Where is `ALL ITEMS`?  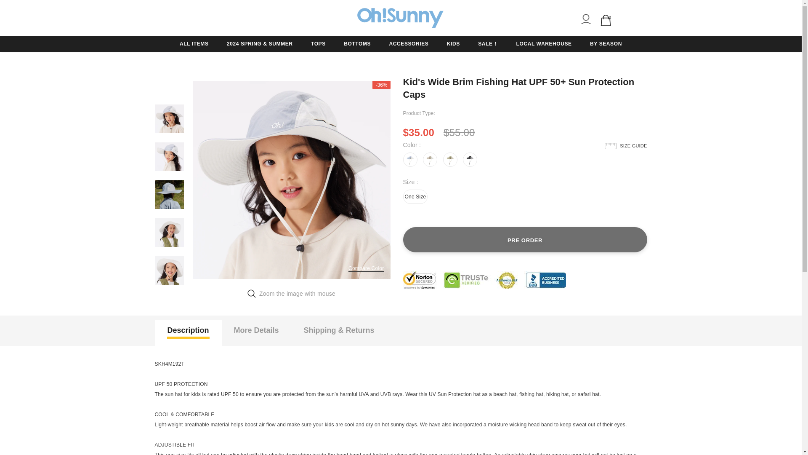 ALL ITEMS is located at coordinates (194, 44).